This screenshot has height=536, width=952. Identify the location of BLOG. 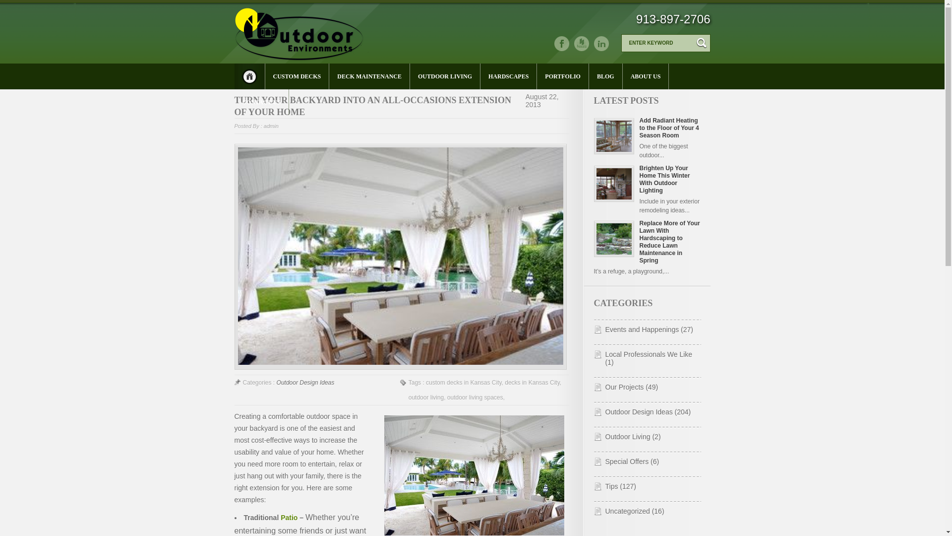
(606, 76).